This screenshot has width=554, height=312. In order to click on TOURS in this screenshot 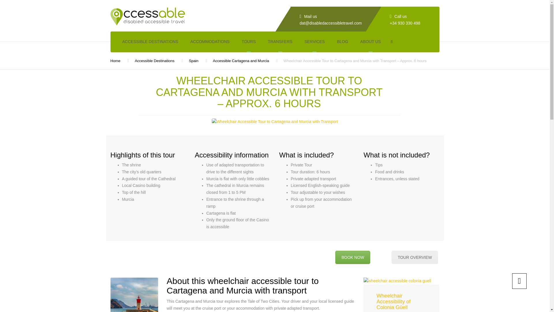, I will do `click(249, 42)`.